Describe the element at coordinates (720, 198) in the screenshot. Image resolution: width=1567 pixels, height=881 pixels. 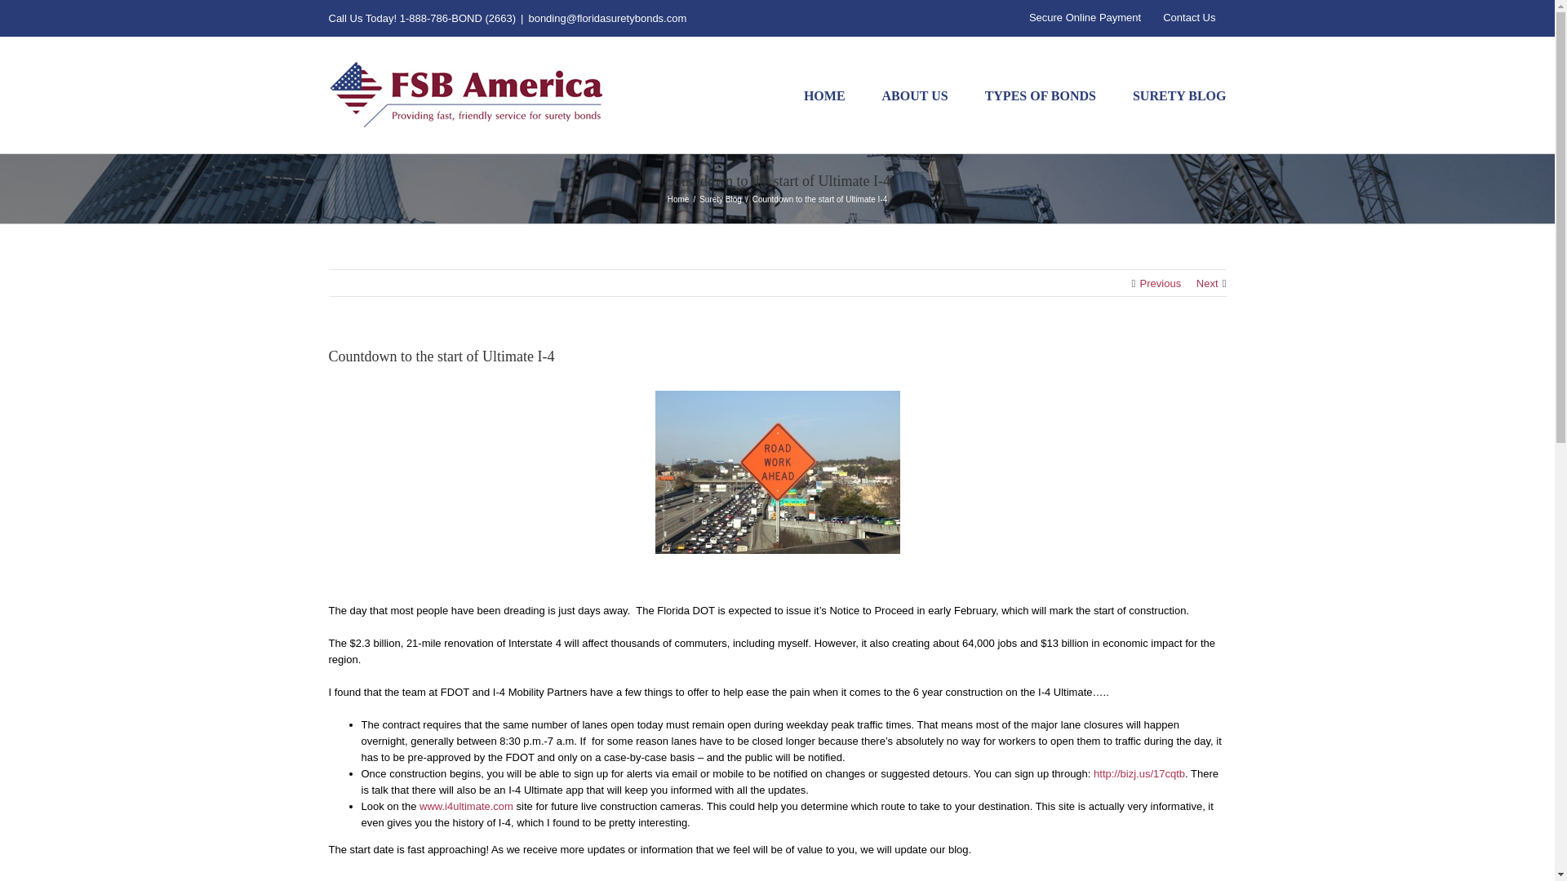
I see `Surety Blog` at that location.